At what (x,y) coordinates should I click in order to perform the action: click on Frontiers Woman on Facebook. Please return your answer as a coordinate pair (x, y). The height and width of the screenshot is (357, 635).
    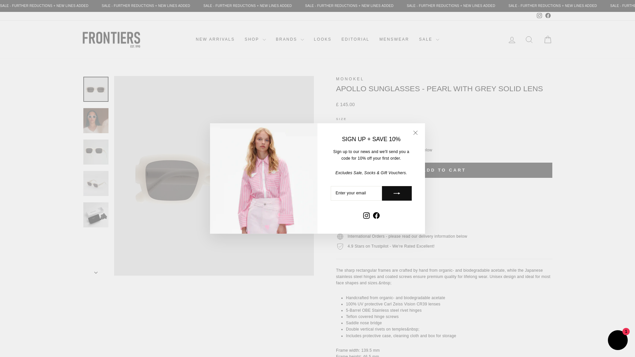
    Looking at the image, I should click on (376, 216).